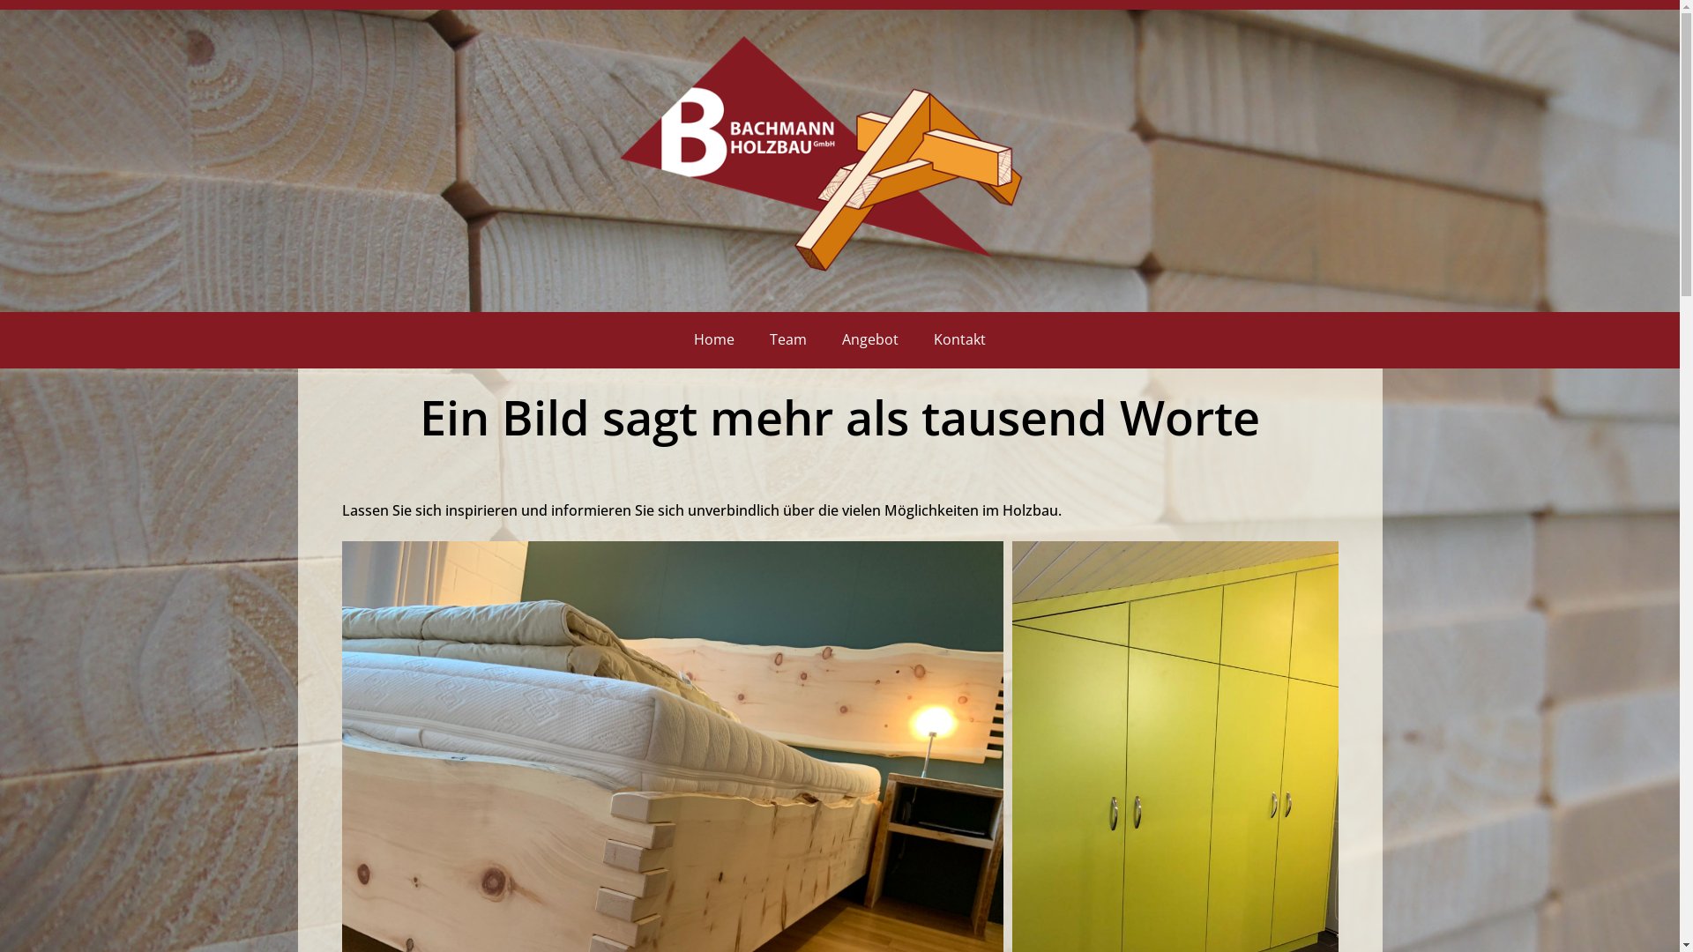 This screenshot has width=1693, height=952. Describe the element at coordinates (870, 340) in the screenshot. I see `Angebot` at that location.